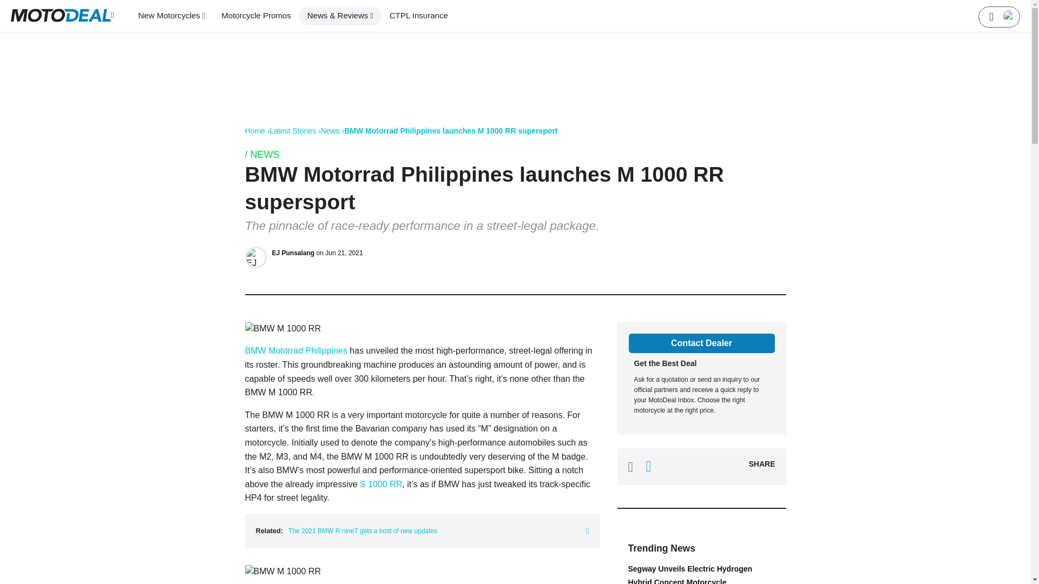 The image size is (1039, 584). What do you see at coordinates (438, 530) in the screenshot?
I see `The 2021 BMW R nineT gets a host of new updates` at bounding box center [438, 530].